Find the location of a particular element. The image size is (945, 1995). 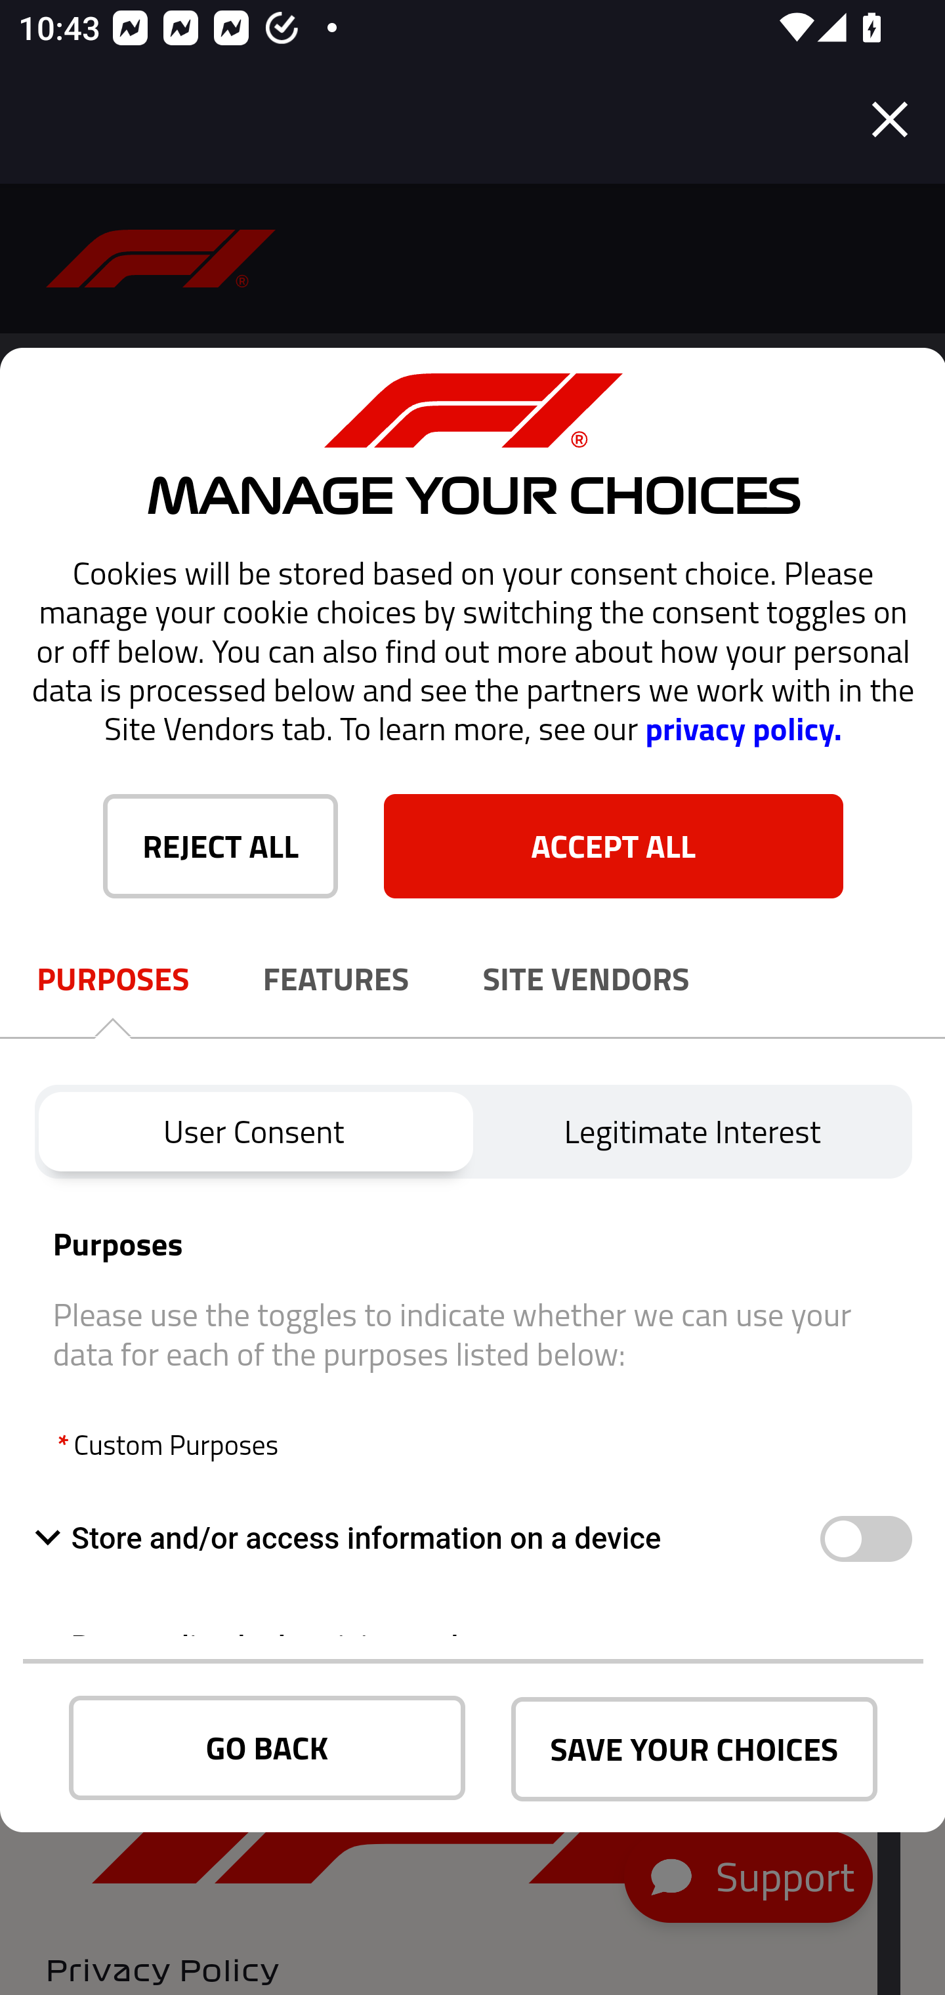

PURPOSES is located at coordinates (113, 979).